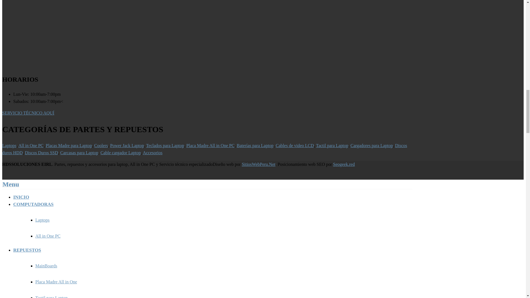 The image size is (530, 298). What do you see at coordinates (165, 145) in the screenshot?
I see `Teclados para Laptop` at bounding box center [165, 145].